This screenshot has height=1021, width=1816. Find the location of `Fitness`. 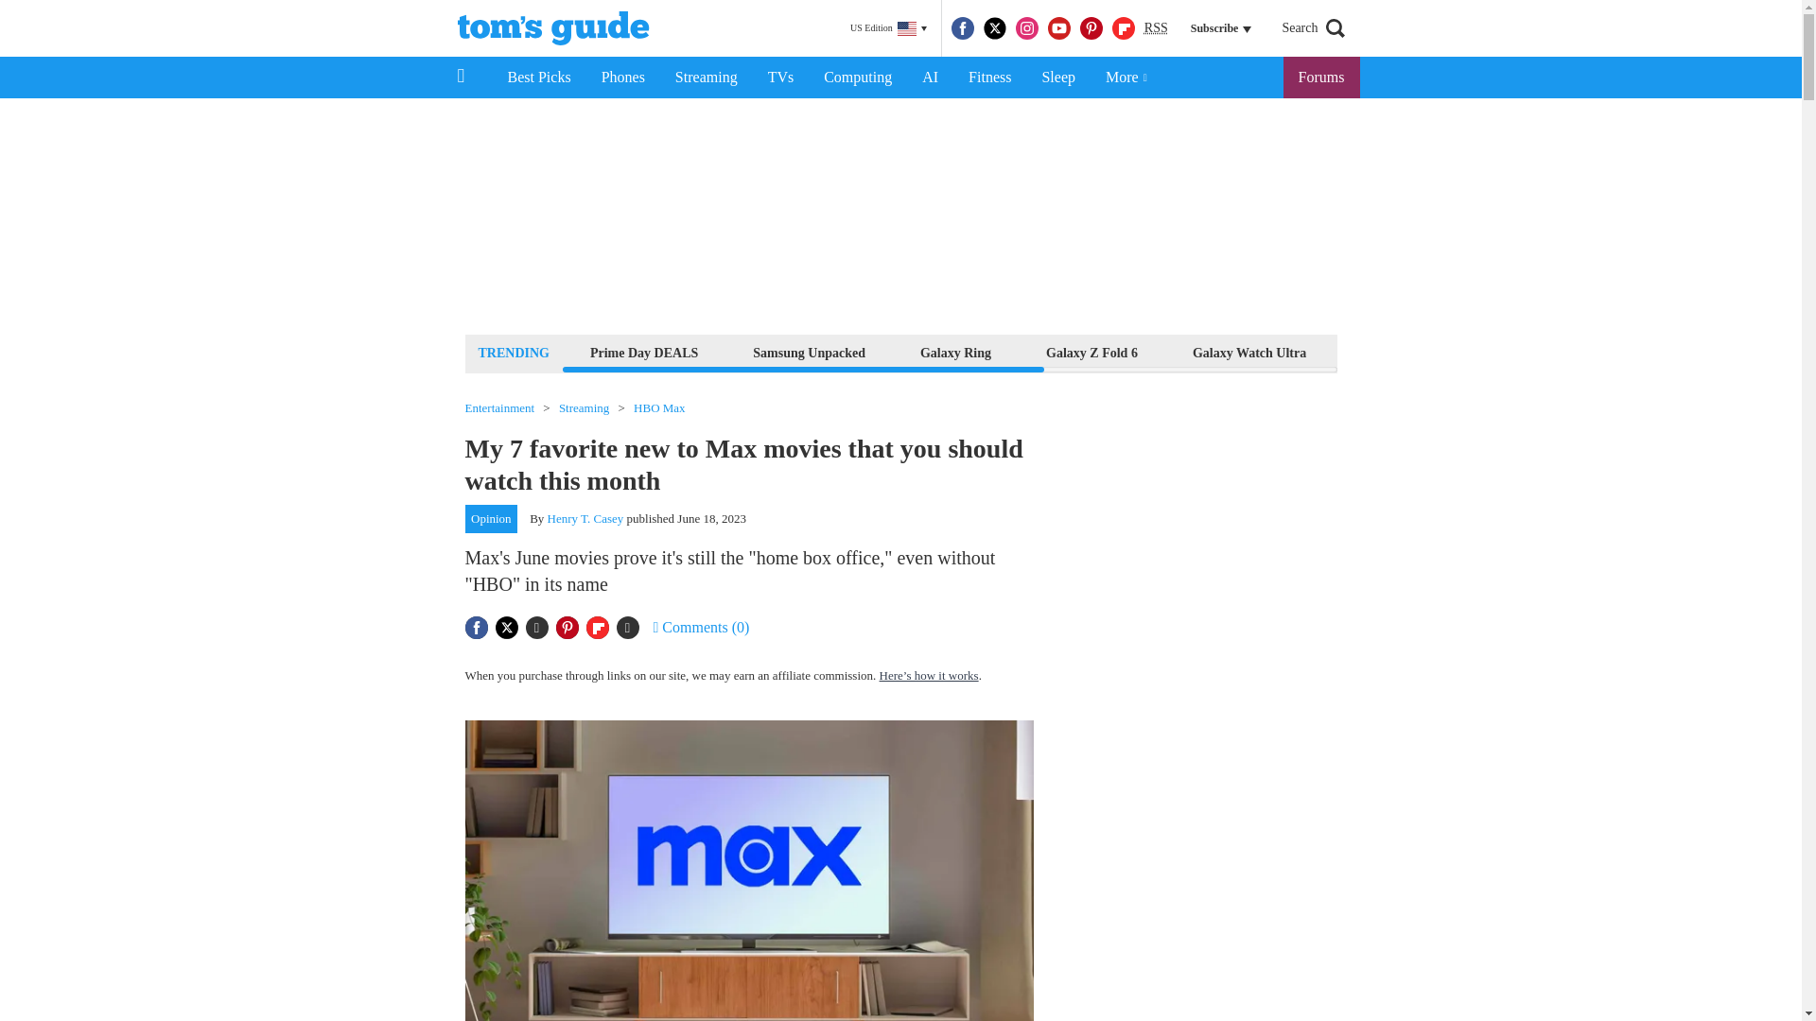

Fitness is located at coordinates (989, 78).